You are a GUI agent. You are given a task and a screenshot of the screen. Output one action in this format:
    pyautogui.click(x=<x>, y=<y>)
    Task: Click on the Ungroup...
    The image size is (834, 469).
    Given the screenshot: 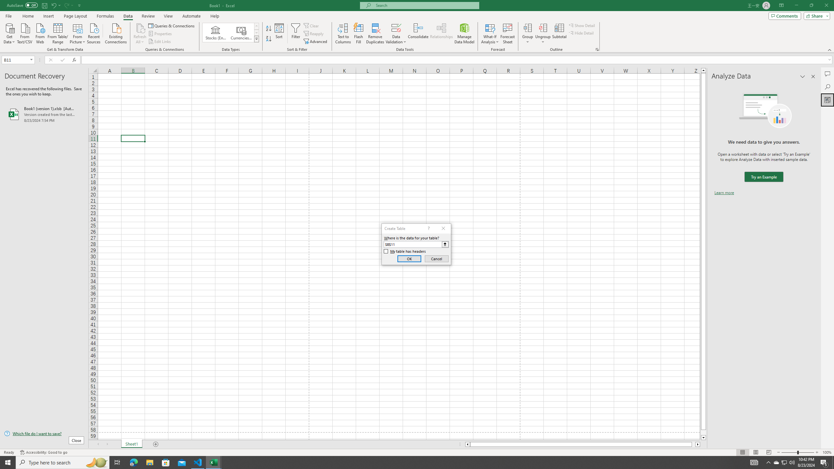 What is the action you would take?
    pyautogui.click(x=543, y=34)
    